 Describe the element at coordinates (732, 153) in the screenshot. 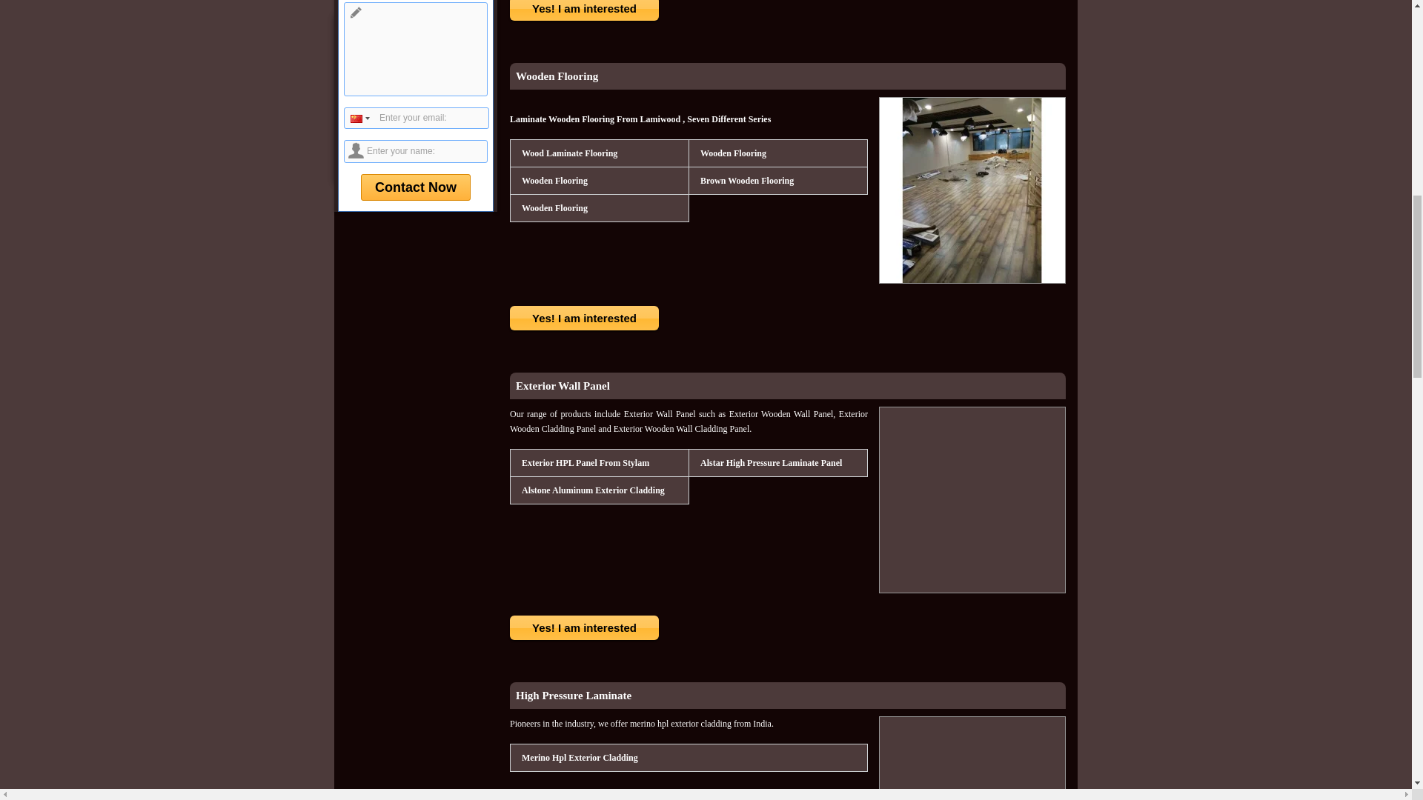

I see `Wooden Flooring` at that location.